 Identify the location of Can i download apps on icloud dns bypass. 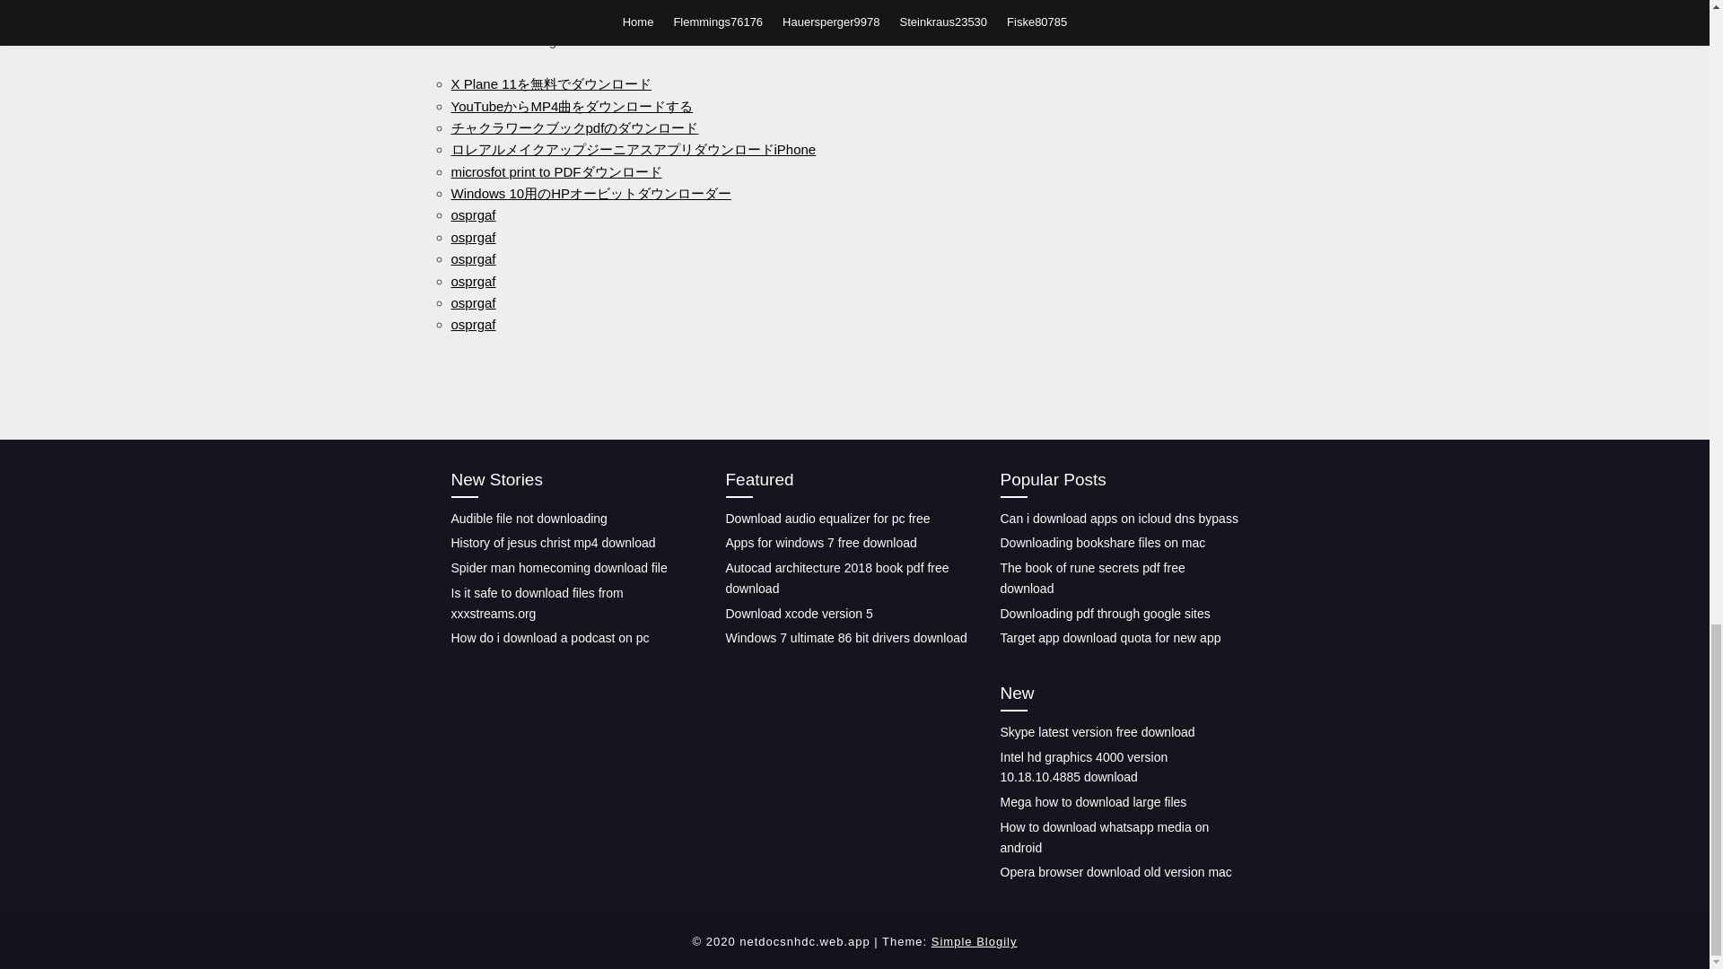
(1118, 518).